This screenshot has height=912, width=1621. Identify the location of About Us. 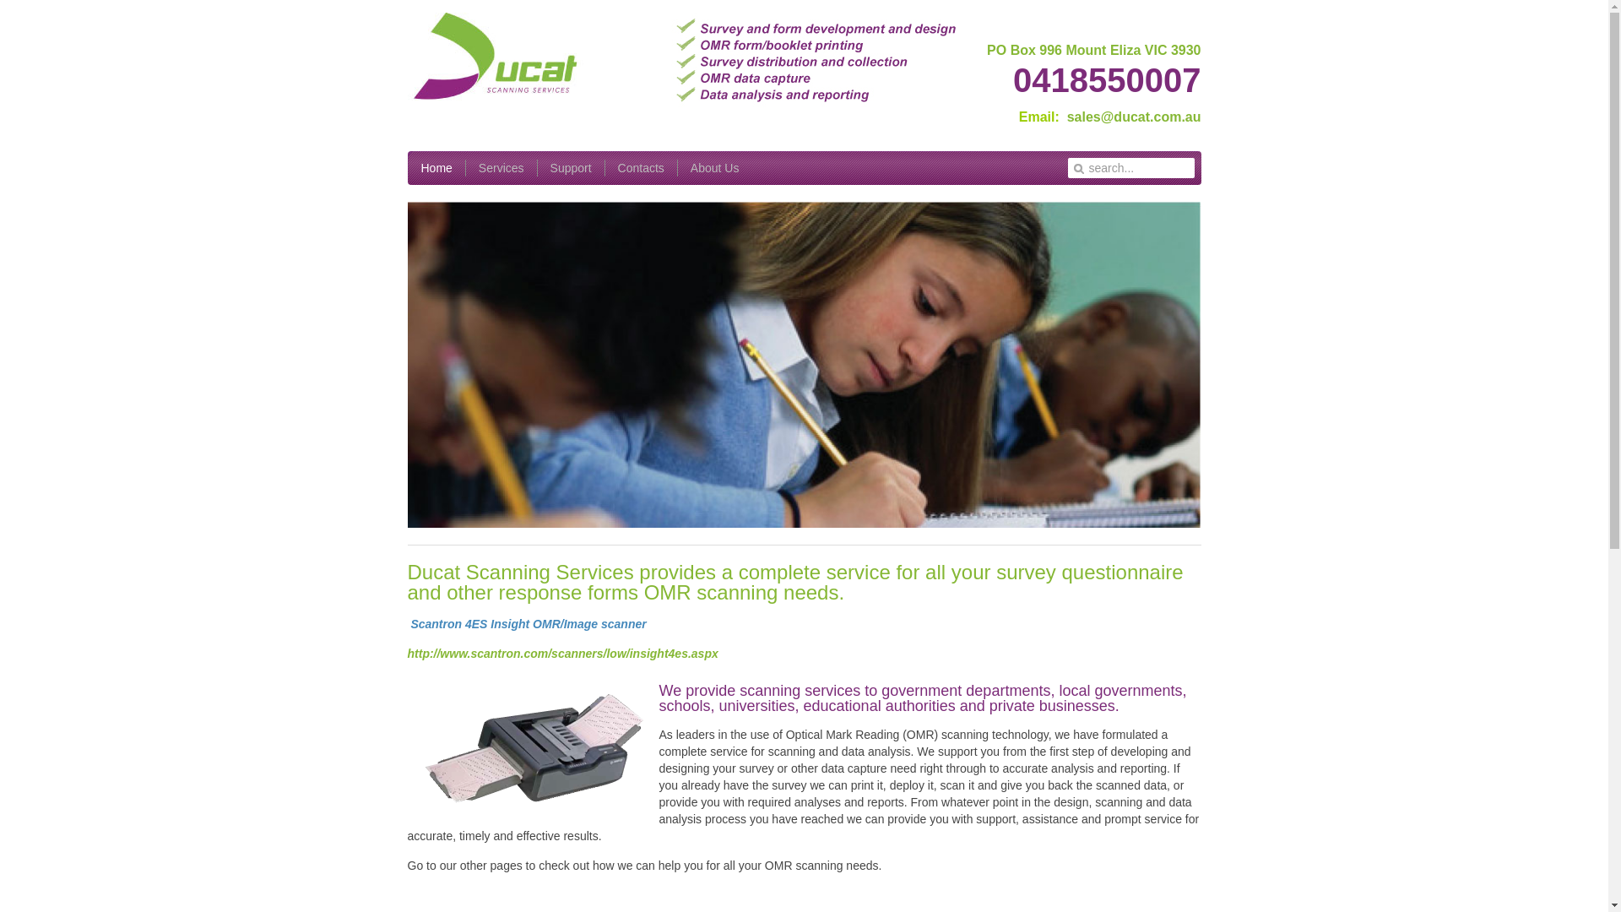
(714, 168).